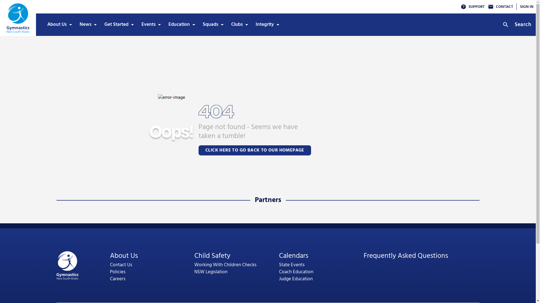  I want to click on Calendars, so click(294, 256).